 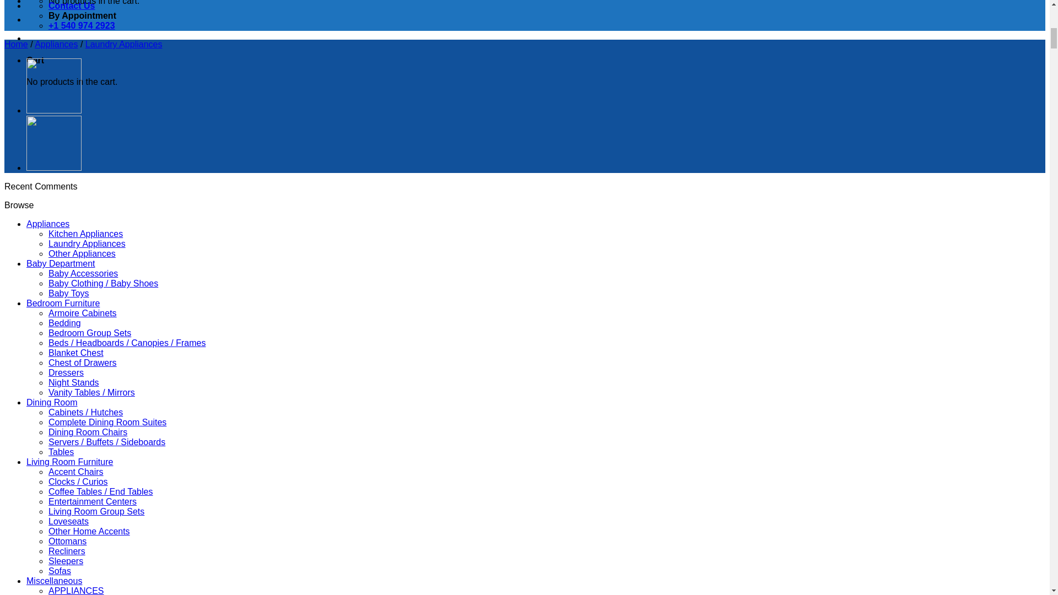 I want to click on Kitchen Appliances, so click(x=85, y=234).